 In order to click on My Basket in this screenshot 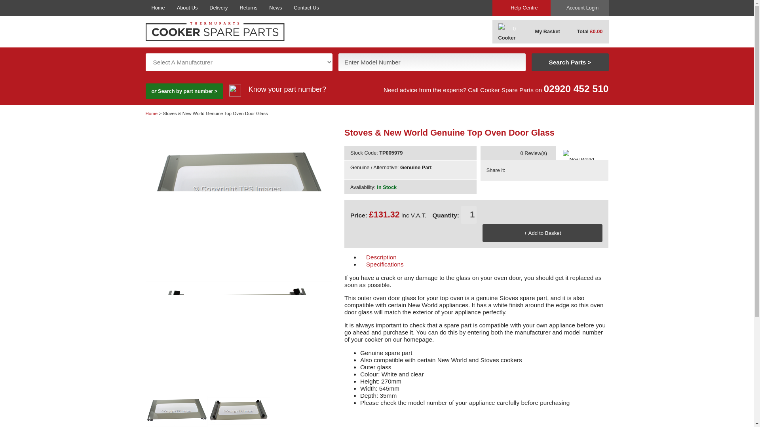, I will do `click(542, 32)`.